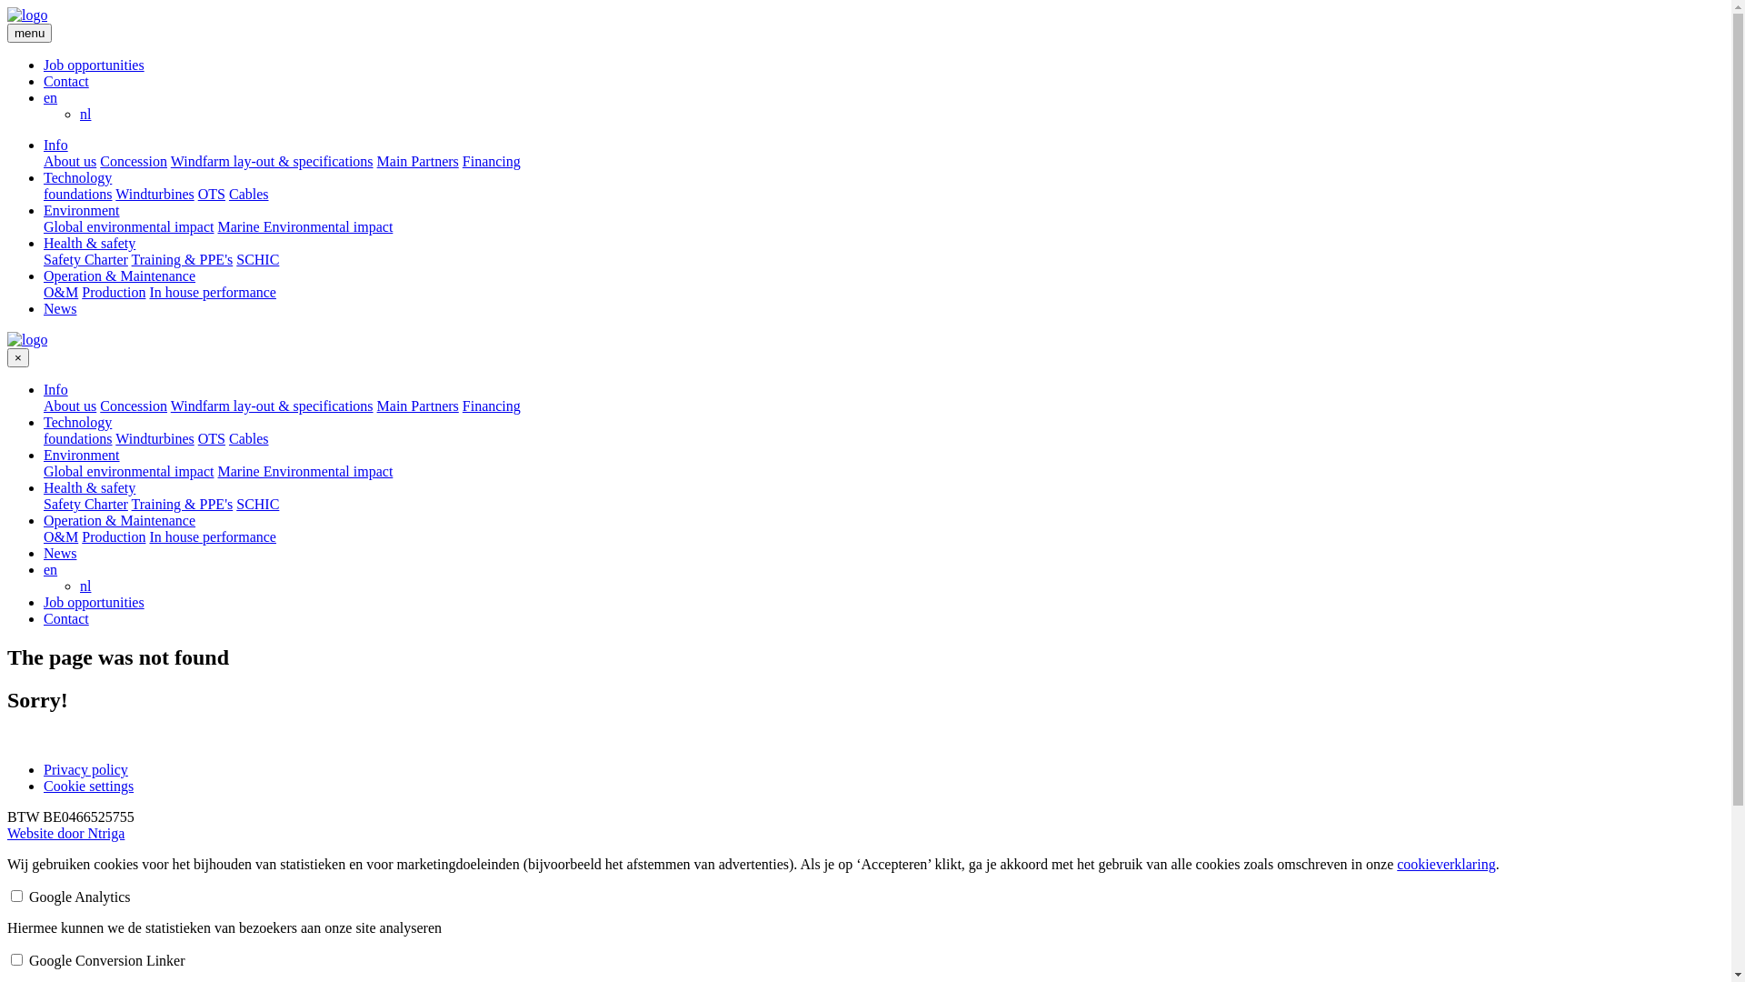  I want to click on Main Partners, so click(418, 406).